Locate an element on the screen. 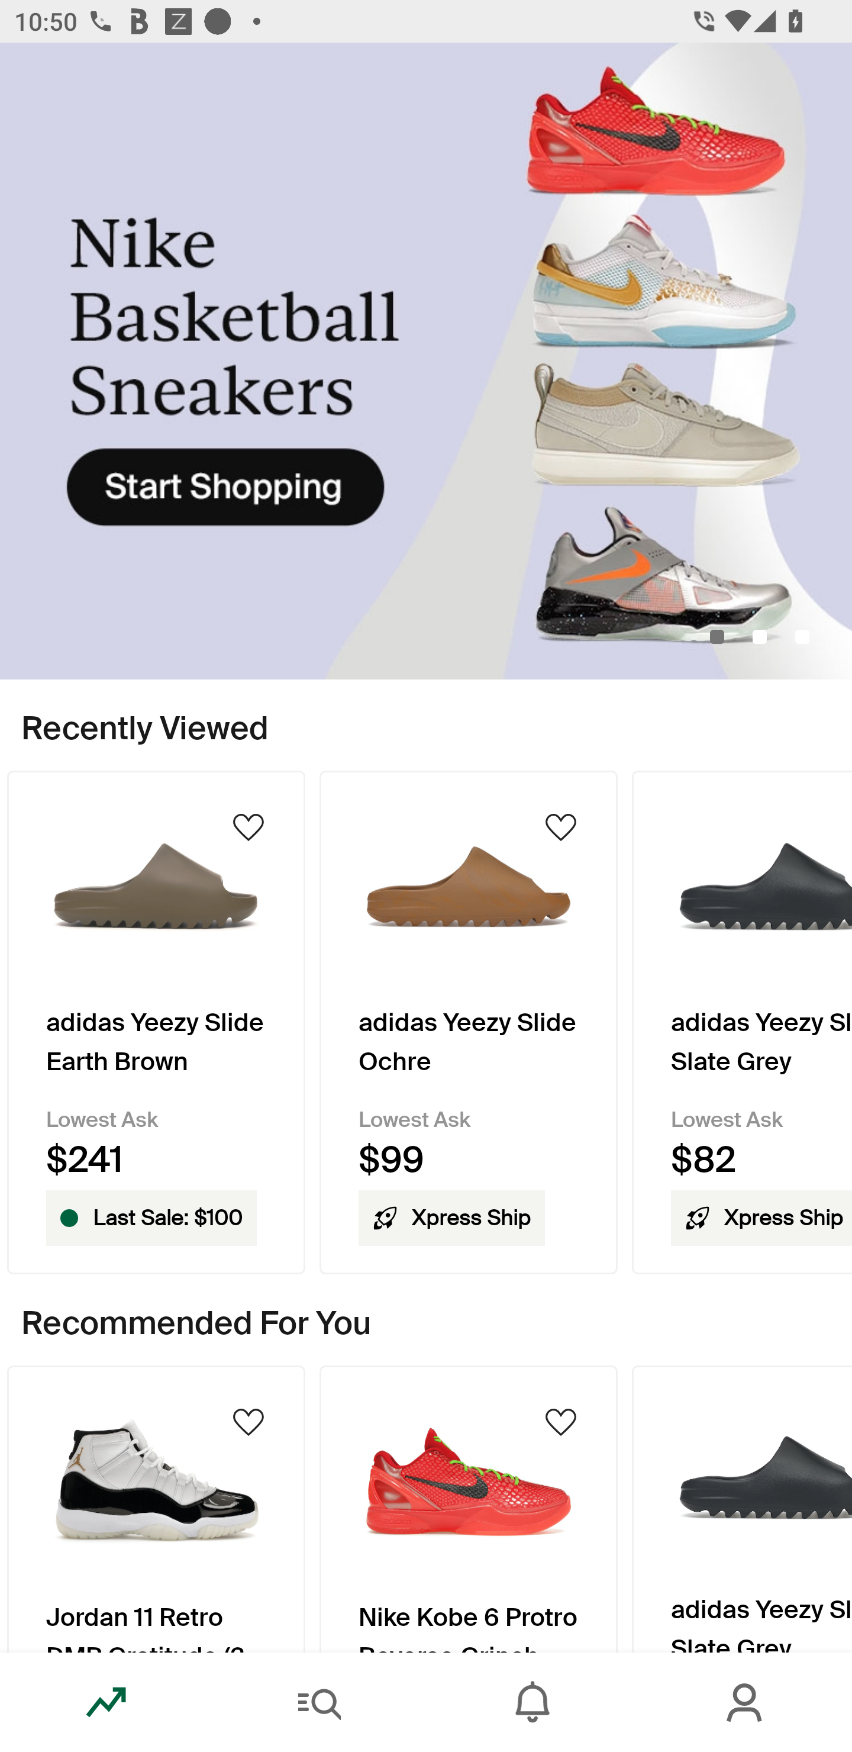  Inbox is located at coordinates (532, 1702).